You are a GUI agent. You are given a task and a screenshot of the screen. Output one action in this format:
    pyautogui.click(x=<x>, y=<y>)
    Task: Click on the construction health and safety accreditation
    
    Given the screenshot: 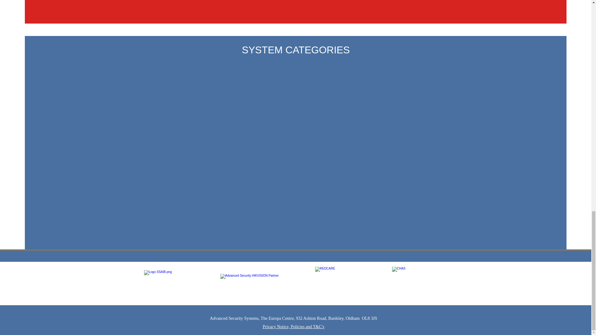 What is the action you would take?
    pyautogui.click(x=420, y=285)
    